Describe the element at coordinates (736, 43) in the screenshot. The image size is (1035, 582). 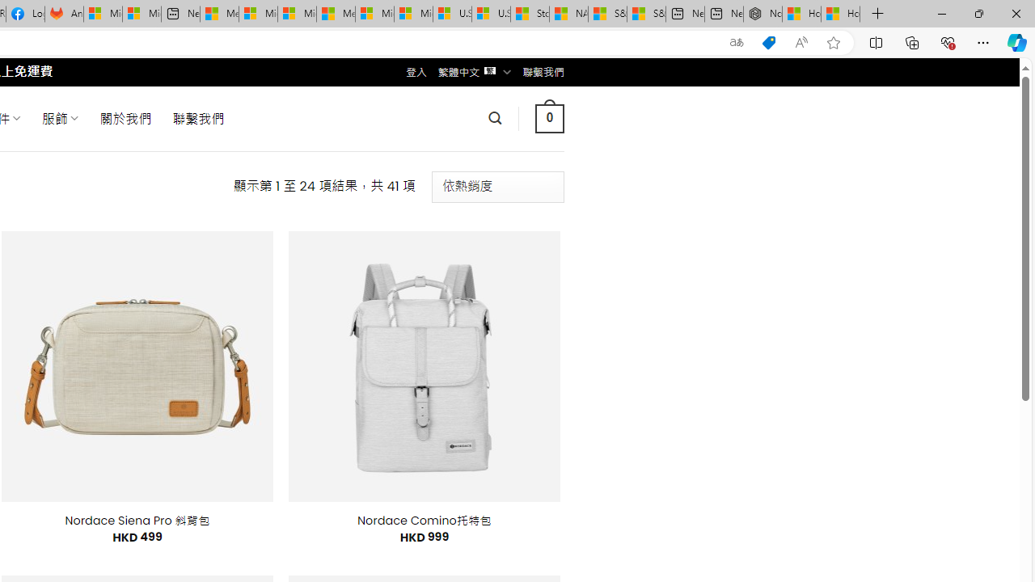
I see `Show translate options` at that location.